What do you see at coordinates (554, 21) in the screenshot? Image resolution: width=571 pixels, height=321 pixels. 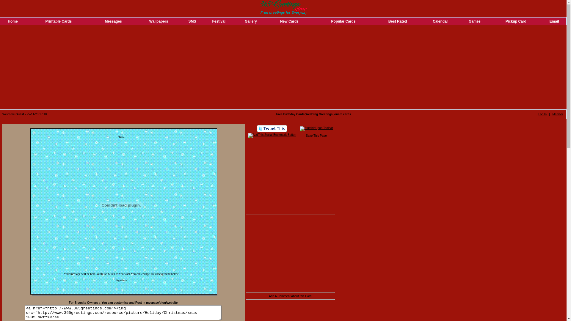 I see `Email` at bounding box center [554, 21].